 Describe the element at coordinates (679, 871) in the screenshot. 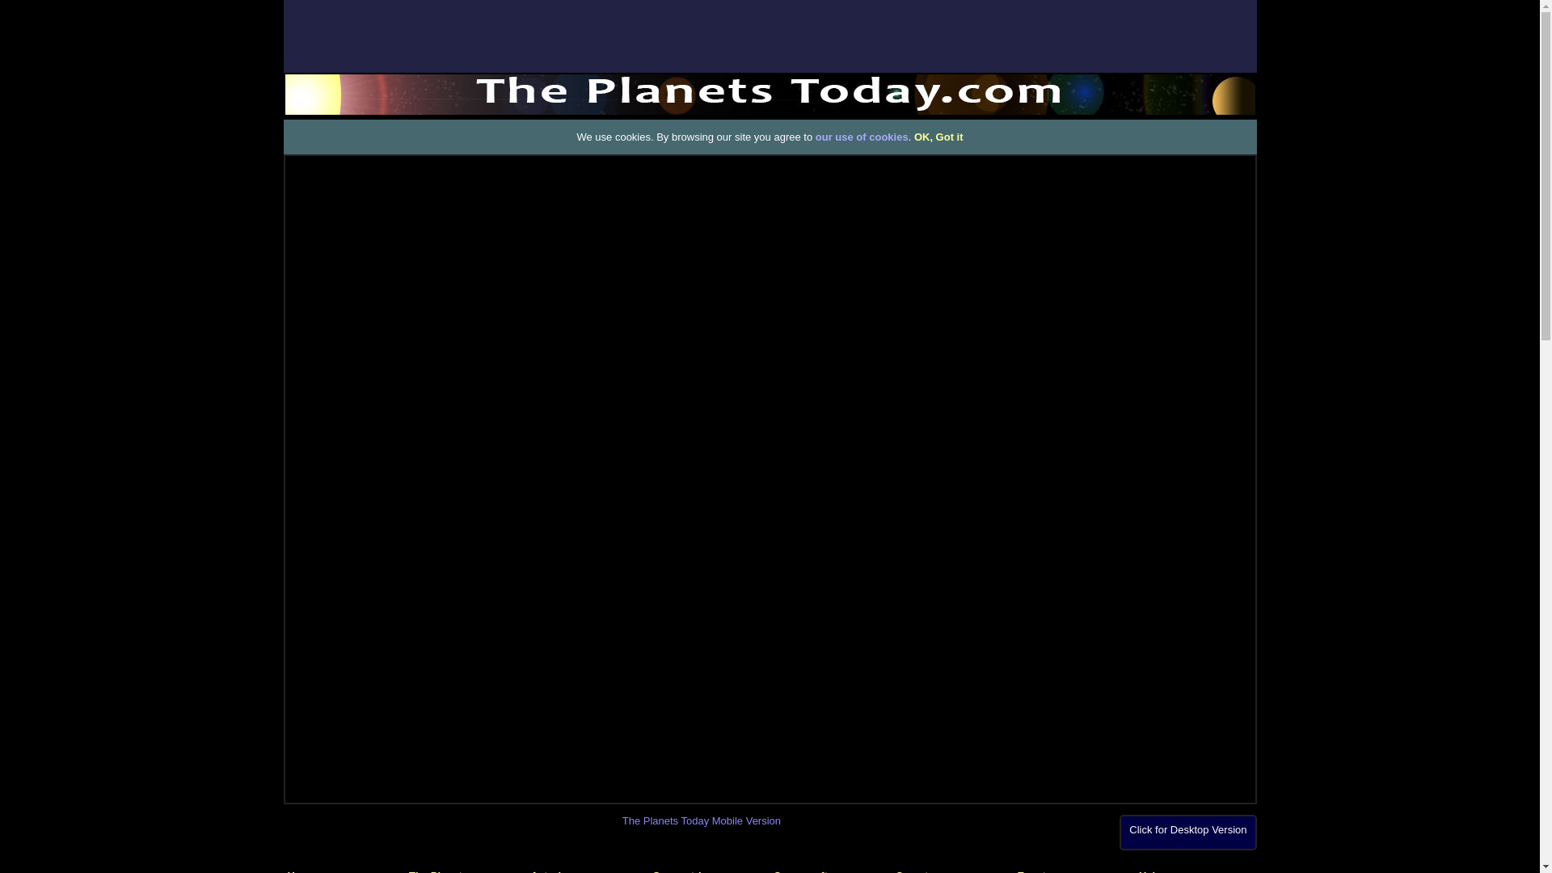

I see `Geocentric` at that location.